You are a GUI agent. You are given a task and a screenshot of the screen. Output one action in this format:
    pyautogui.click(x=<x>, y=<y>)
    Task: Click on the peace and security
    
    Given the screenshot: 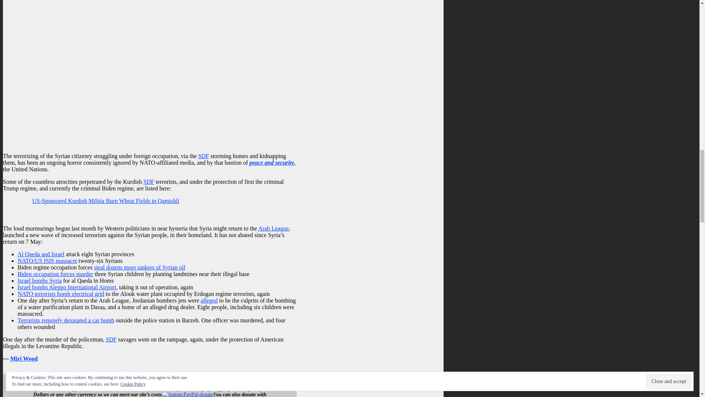 What is the action you would take?
    pyautogui.click(x=272, y=162)
    